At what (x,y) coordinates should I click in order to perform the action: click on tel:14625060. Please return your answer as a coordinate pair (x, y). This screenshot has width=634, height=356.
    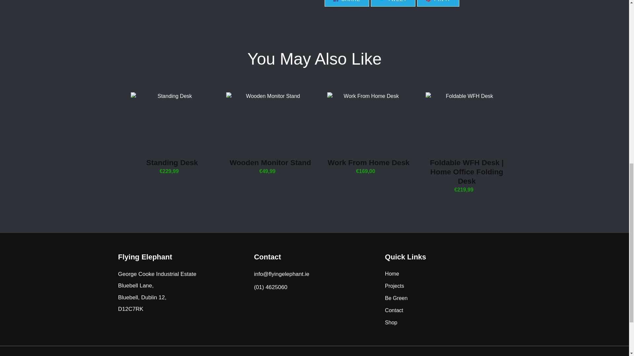
    Looking at the image, I should click on (368, 134).